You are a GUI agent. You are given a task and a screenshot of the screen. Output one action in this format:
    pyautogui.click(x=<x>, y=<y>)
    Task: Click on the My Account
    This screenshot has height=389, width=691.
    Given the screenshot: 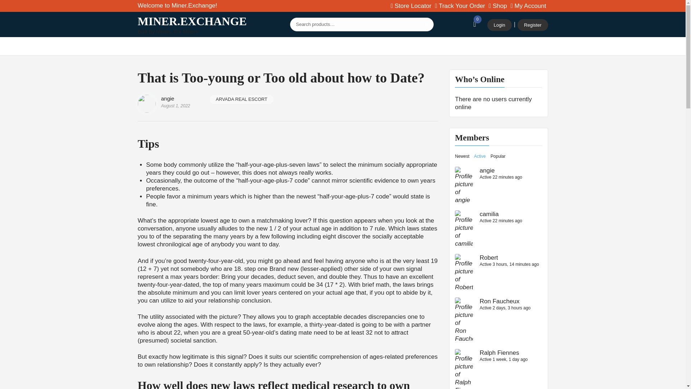 What is the action you would take?
    pyautogui.click(x=528, y=6)
    